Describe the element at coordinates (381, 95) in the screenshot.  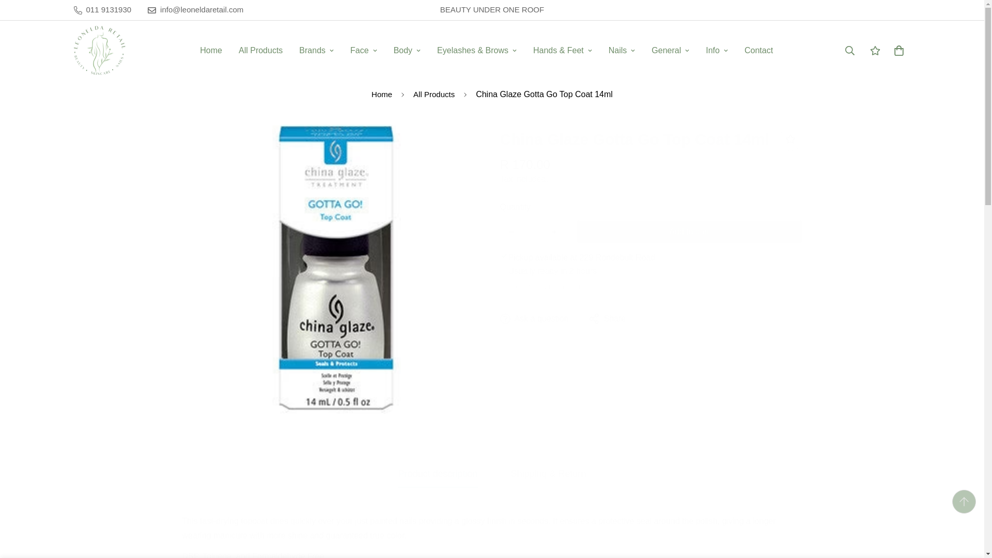
I see `Back to the home page` at that location.